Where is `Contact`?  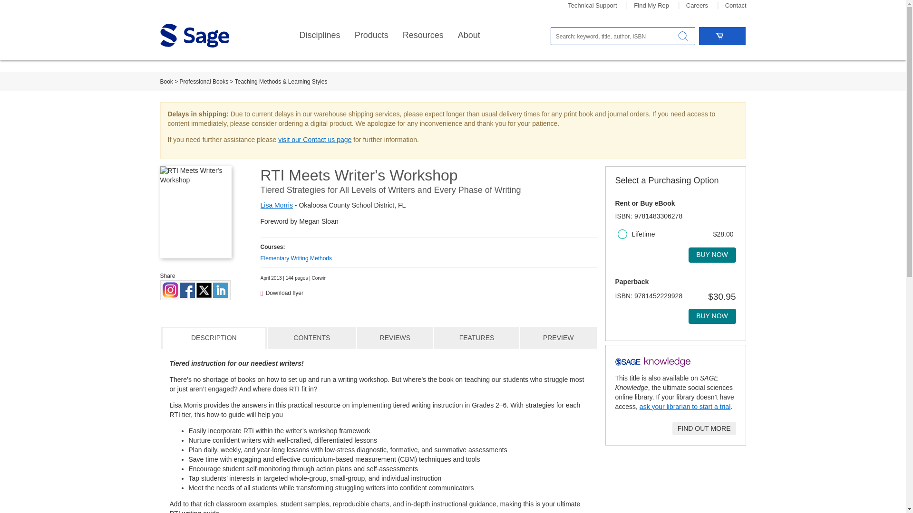 Contact is located at coordinates (736, 6).